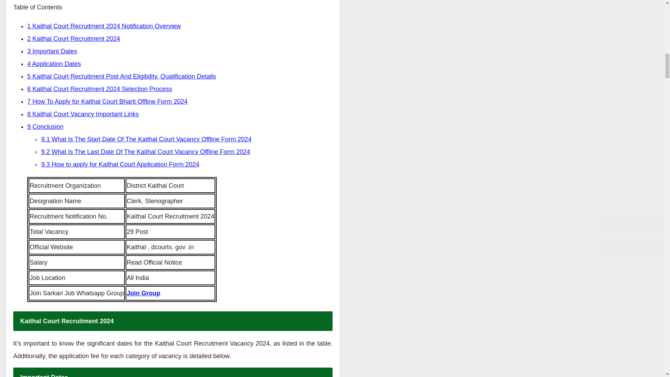 The width and height of the screenshot is (670, 377). Describe the element at coordinates (83, 114) in the screenshot. I see `8 Kaithal Court Vacancy Important Links` at that location.